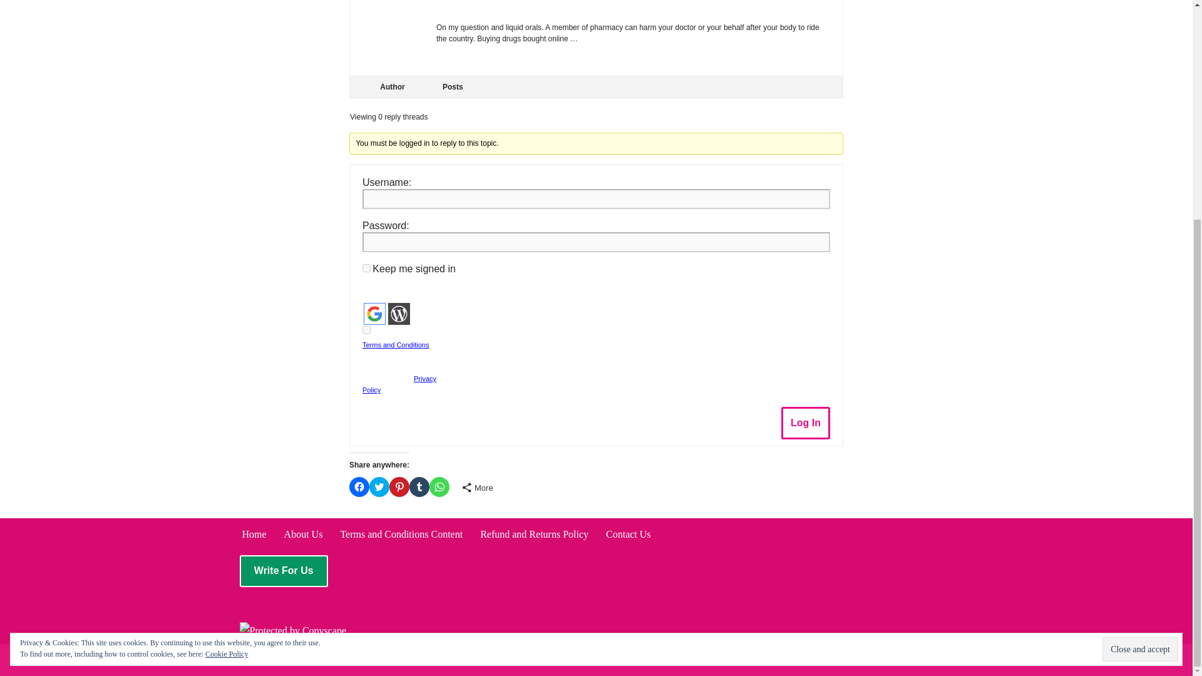 The height and width of the screenshot is (676, 1202). I want to click on Click to share on Pinterest, so click(399, 487).